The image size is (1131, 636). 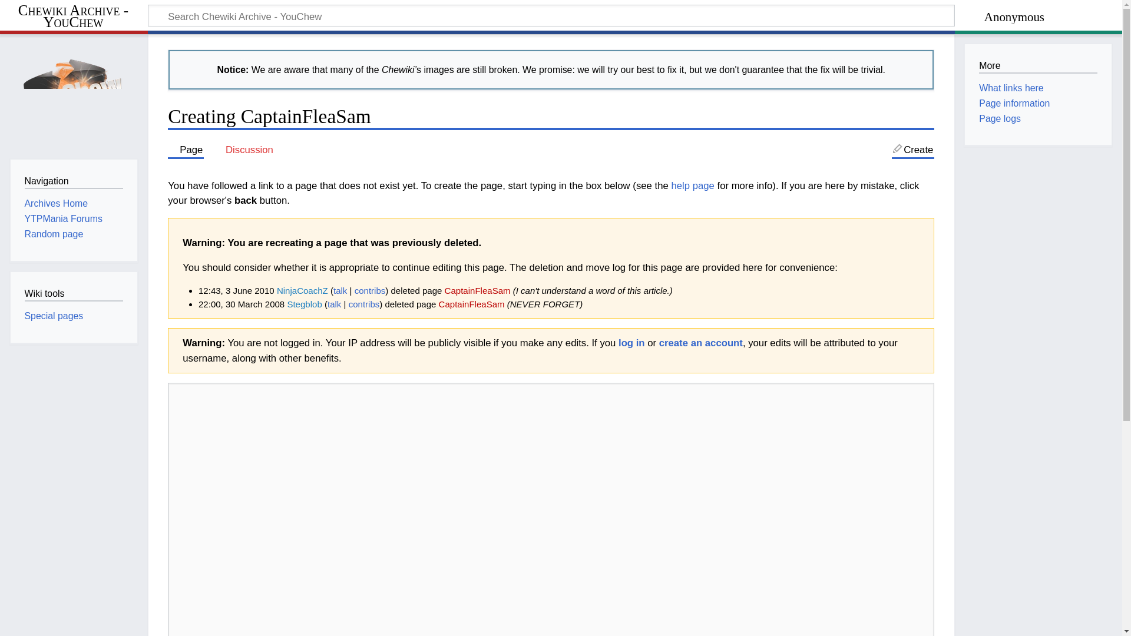 What do you see at coordinates (302, 290) in the screenshot?
I see `User:NinjaCoachZ` at bounding box center [302, 290].